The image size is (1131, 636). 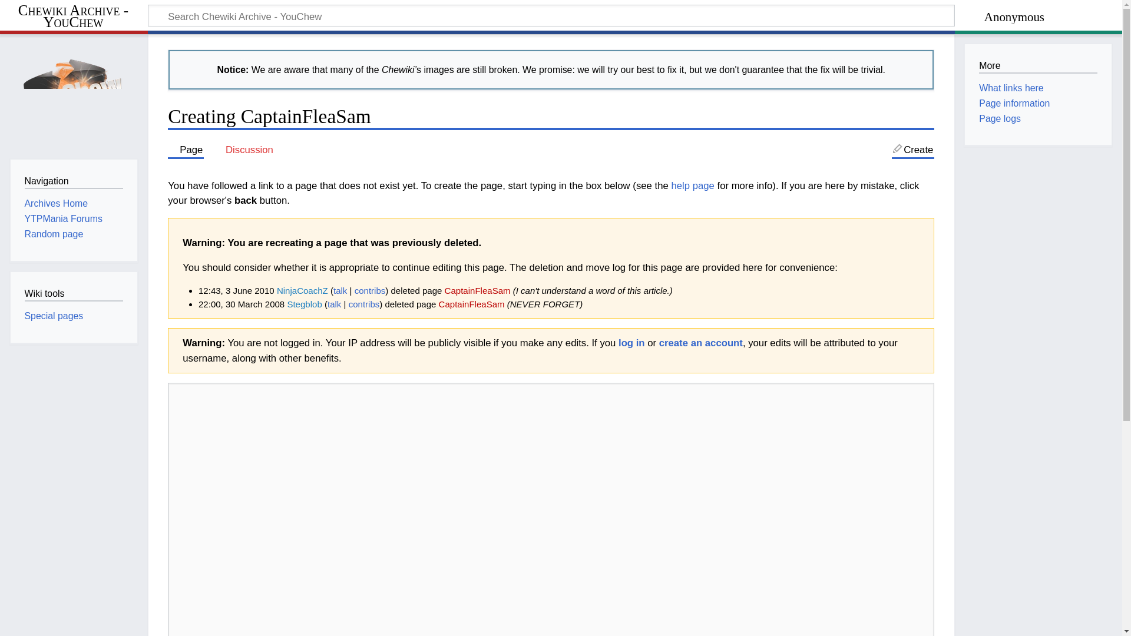 What do you see at coordinates (302, 290) in the screenshot?
I see `User:NinjaCoachZ` at bounding box center [302, 290].